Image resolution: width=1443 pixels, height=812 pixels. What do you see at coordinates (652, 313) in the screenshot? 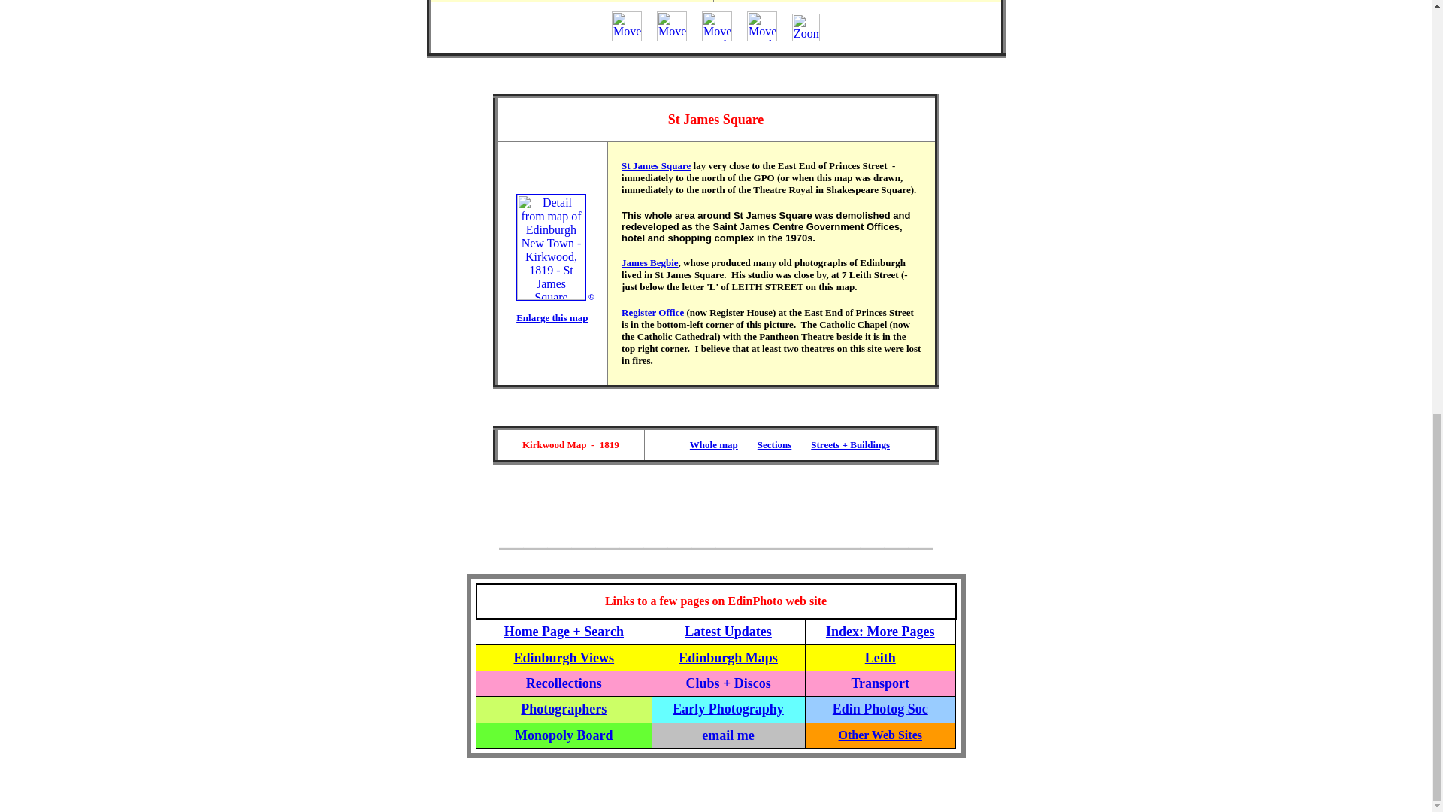
I see `Register Office` at bounding box center [652, 313].